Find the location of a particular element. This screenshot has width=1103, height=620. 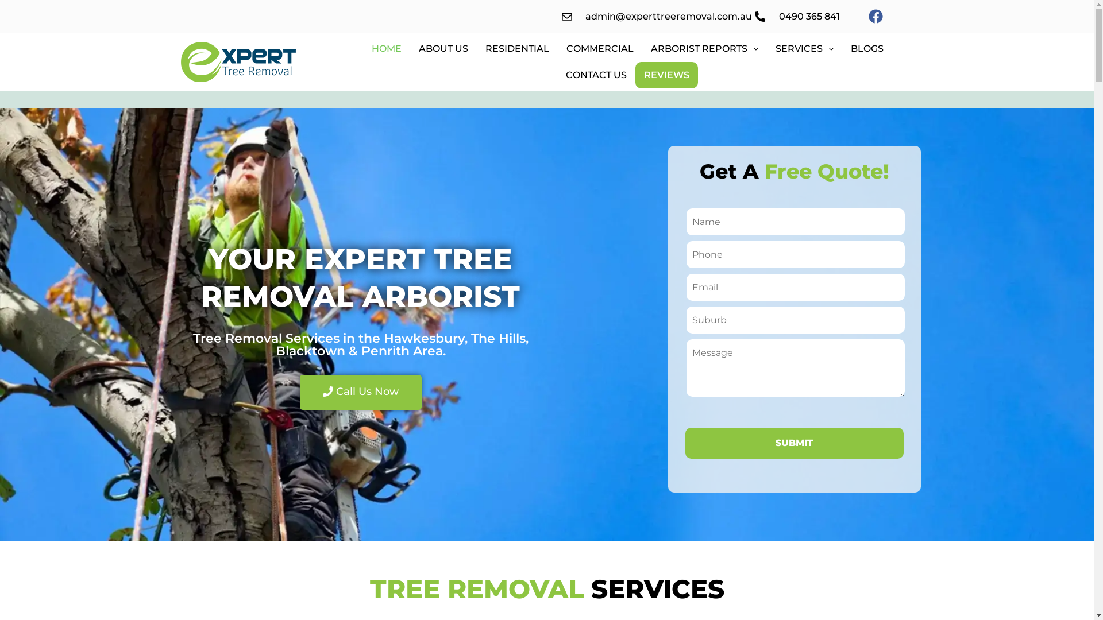

COMMERCIAL is located at coordinates (600, 49).